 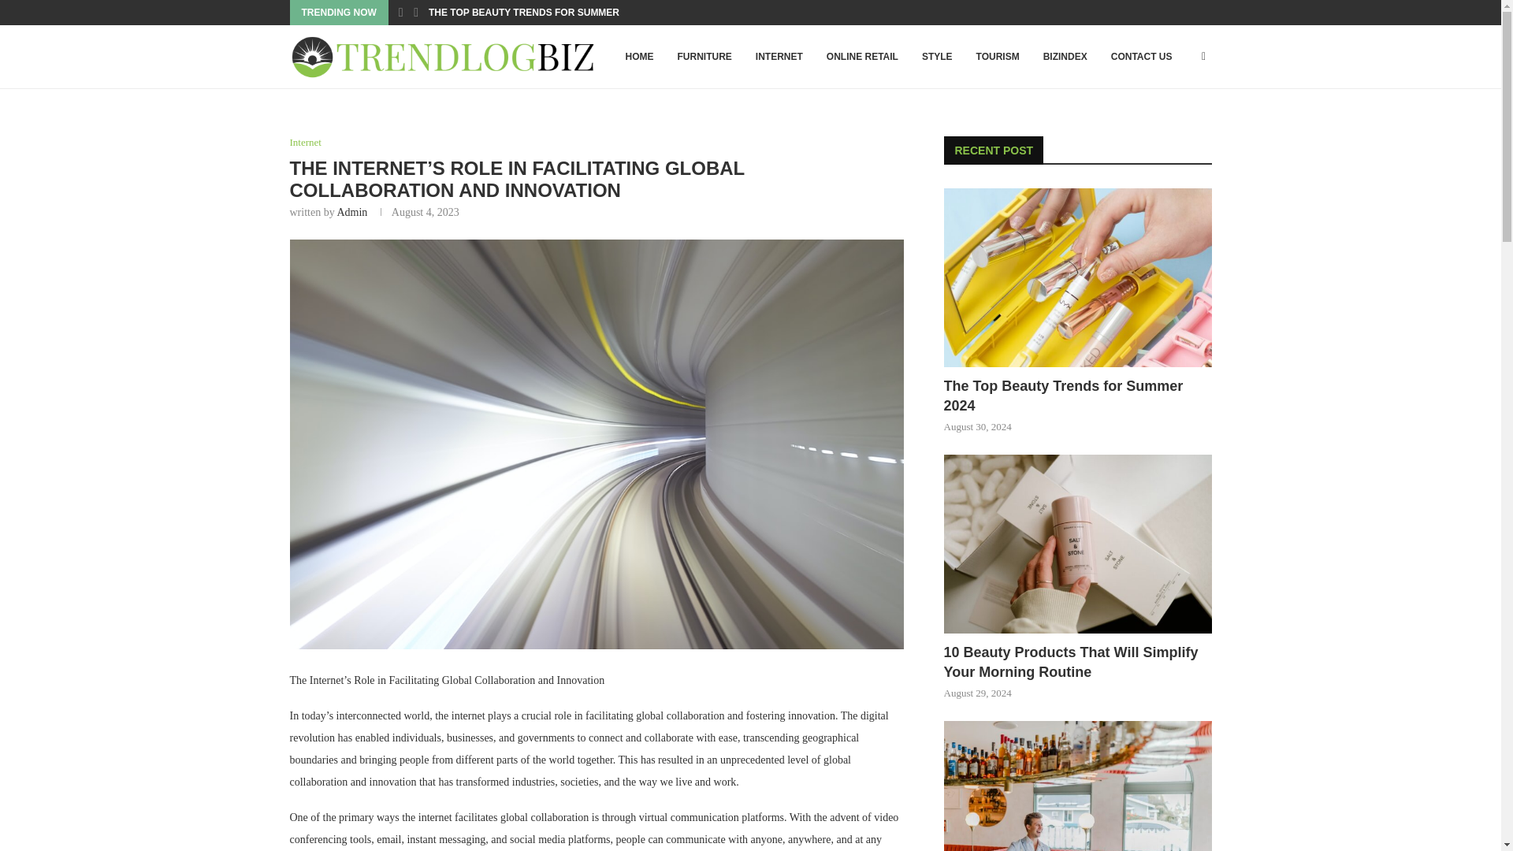 What do you see at coordinates (998, 57) in the screenshot?
I see `TOURISM` at bounding box center [998, 57].